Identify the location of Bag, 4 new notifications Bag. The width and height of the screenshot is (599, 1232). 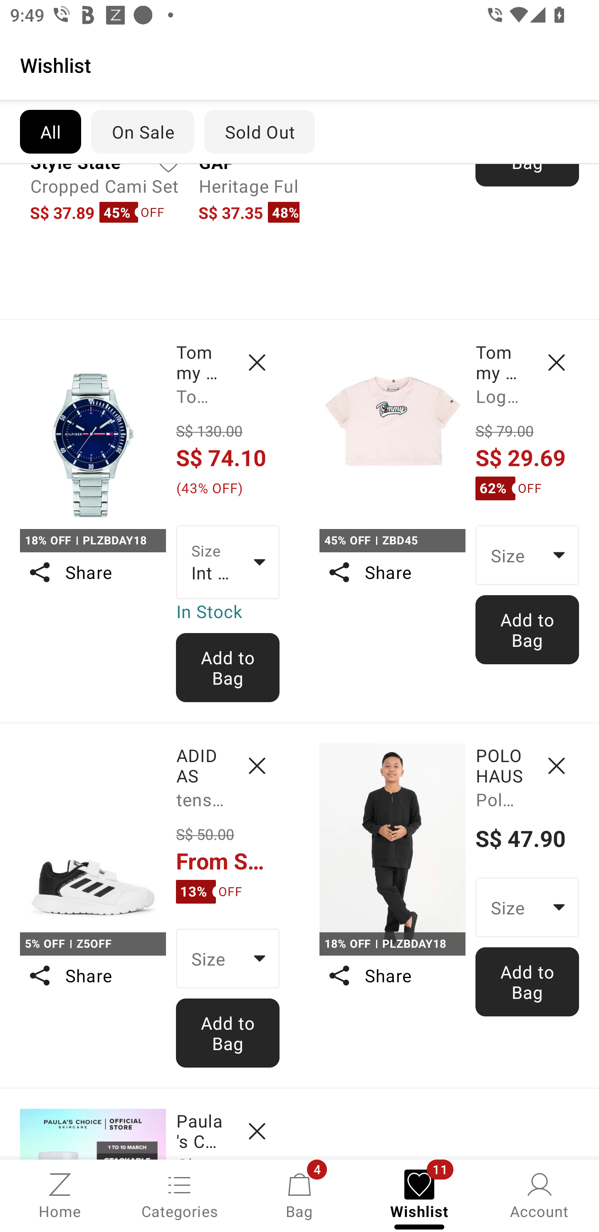
(299, 1195).